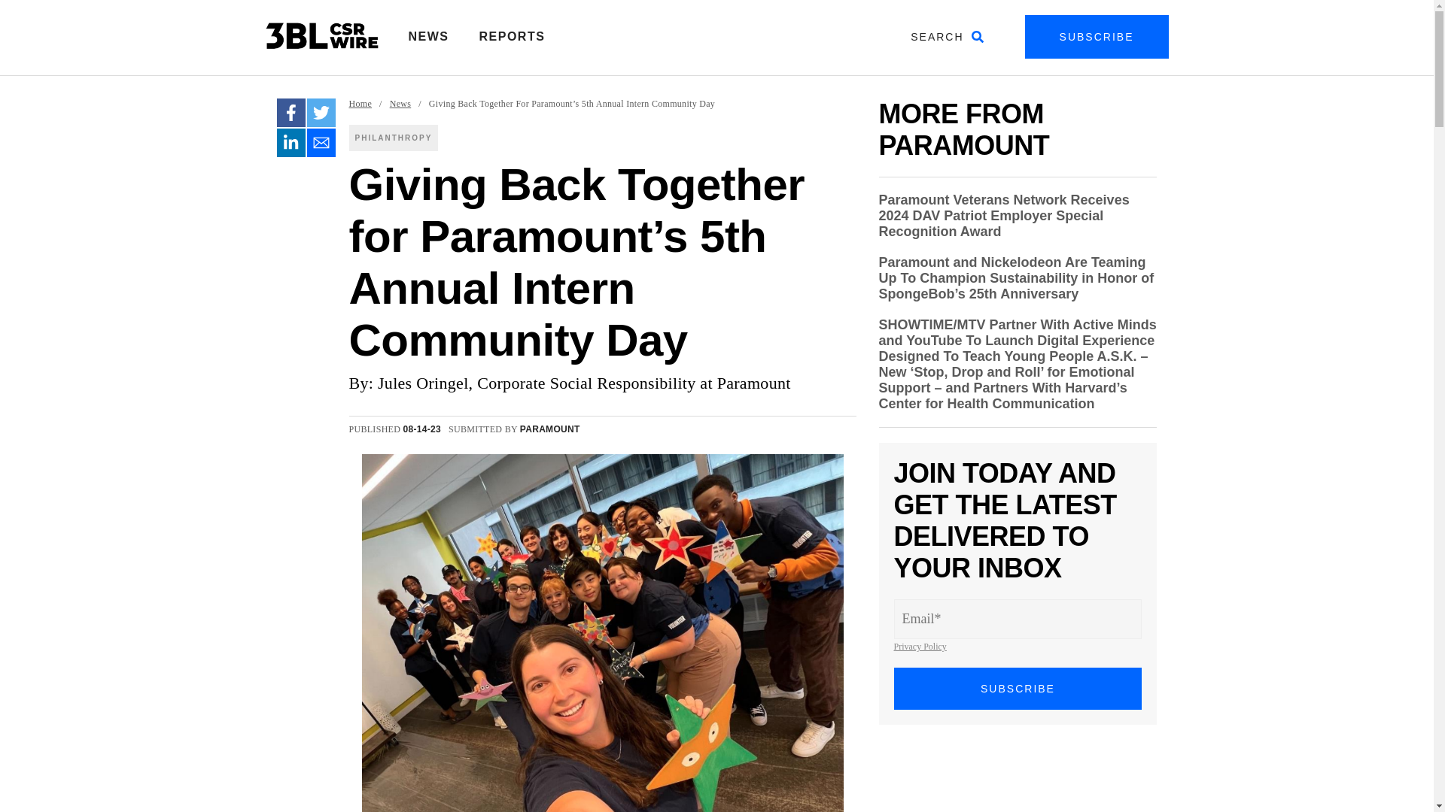  What do you see at coordinates (361, 104) in the screenshot?
I see `Home` at bounding box center [361, 104].